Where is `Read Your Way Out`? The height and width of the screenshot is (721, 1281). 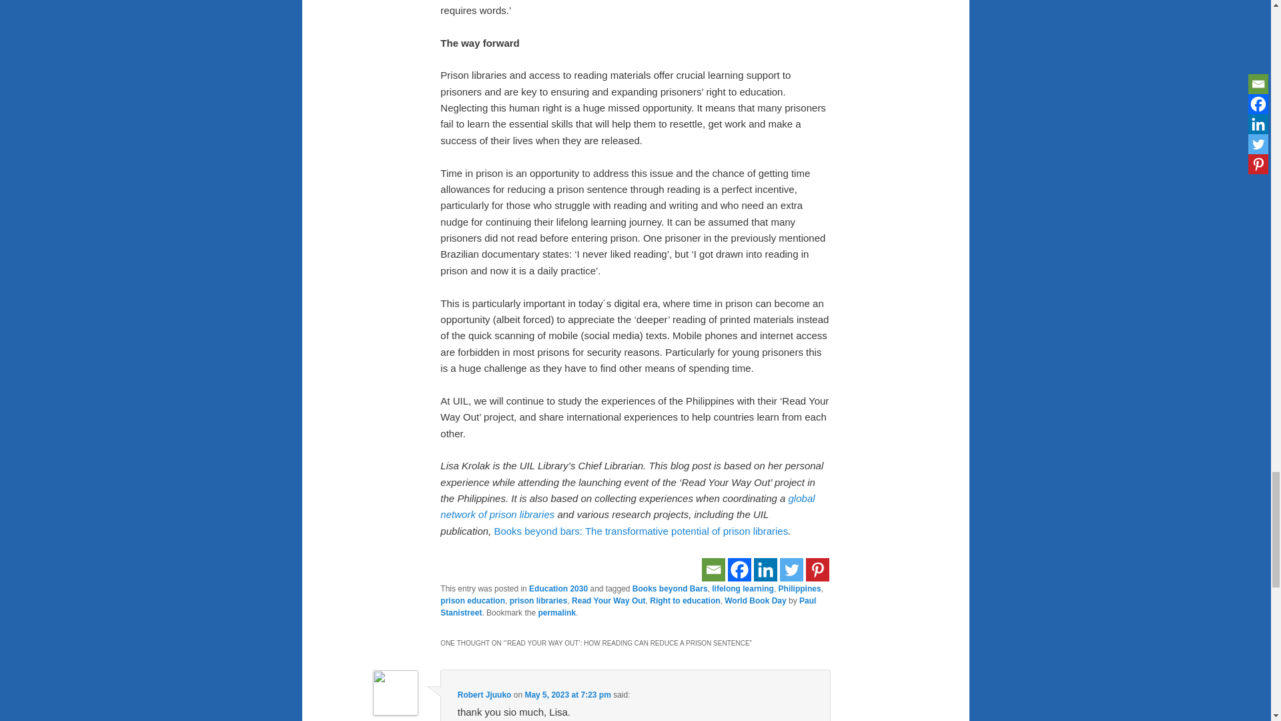
Read Your Way Out is located at coordinates (608, 601).